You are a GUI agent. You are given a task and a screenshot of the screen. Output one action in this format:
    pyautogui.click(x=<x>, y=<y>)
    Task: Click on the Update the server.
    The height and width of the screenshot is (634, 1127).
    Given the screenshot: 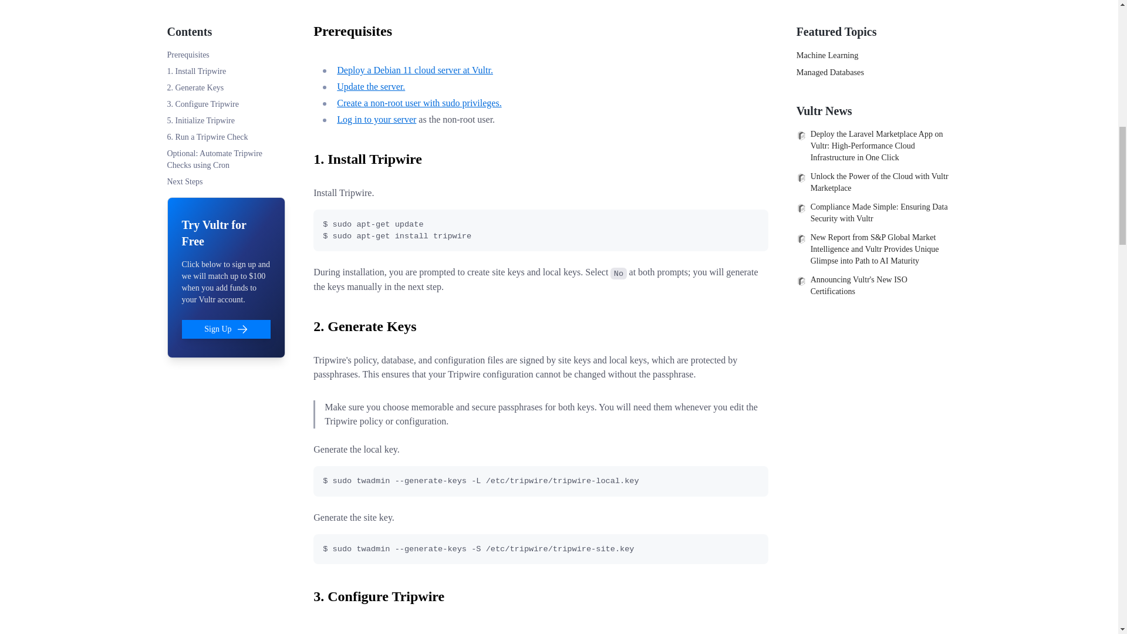 What is the action you would take?
    pyautogui.click(x=371, y=86)
    